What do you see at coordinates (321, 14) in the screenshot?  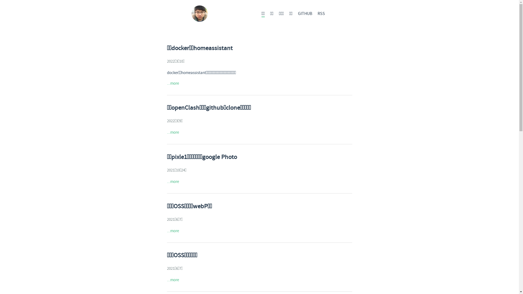 I see `RSS` at bounding box center [321, 14].